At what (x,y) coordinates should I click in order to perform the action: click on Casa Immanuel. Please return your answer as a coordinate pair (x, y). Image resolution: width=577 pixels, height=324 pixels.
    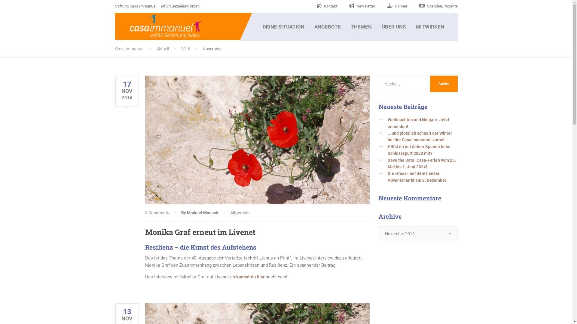
    Looking at the image, I should click on (135, 49).